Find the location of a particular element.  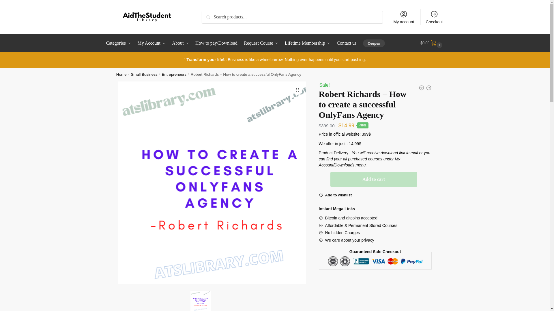

My Account is located at coordinates (152, 43).